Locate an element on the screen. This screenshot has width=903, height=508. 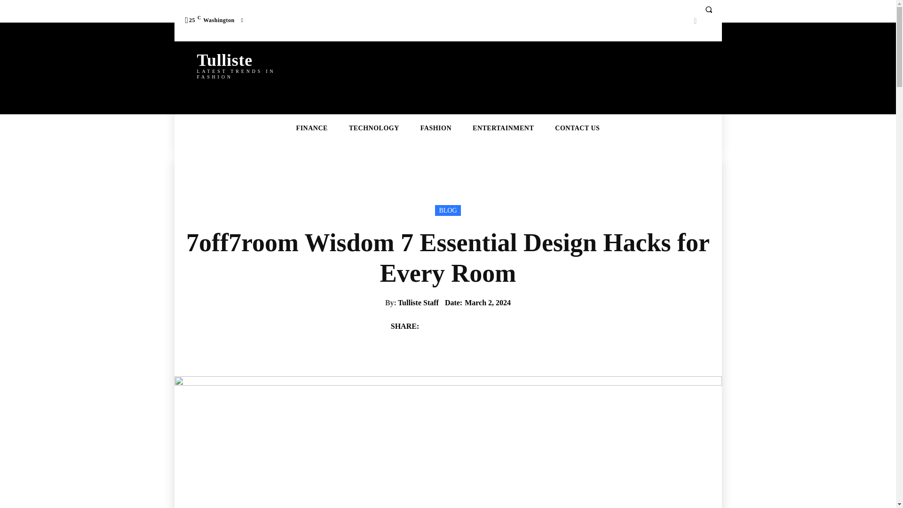
ENTERTAINMENT is located at coordinates (503, 128).